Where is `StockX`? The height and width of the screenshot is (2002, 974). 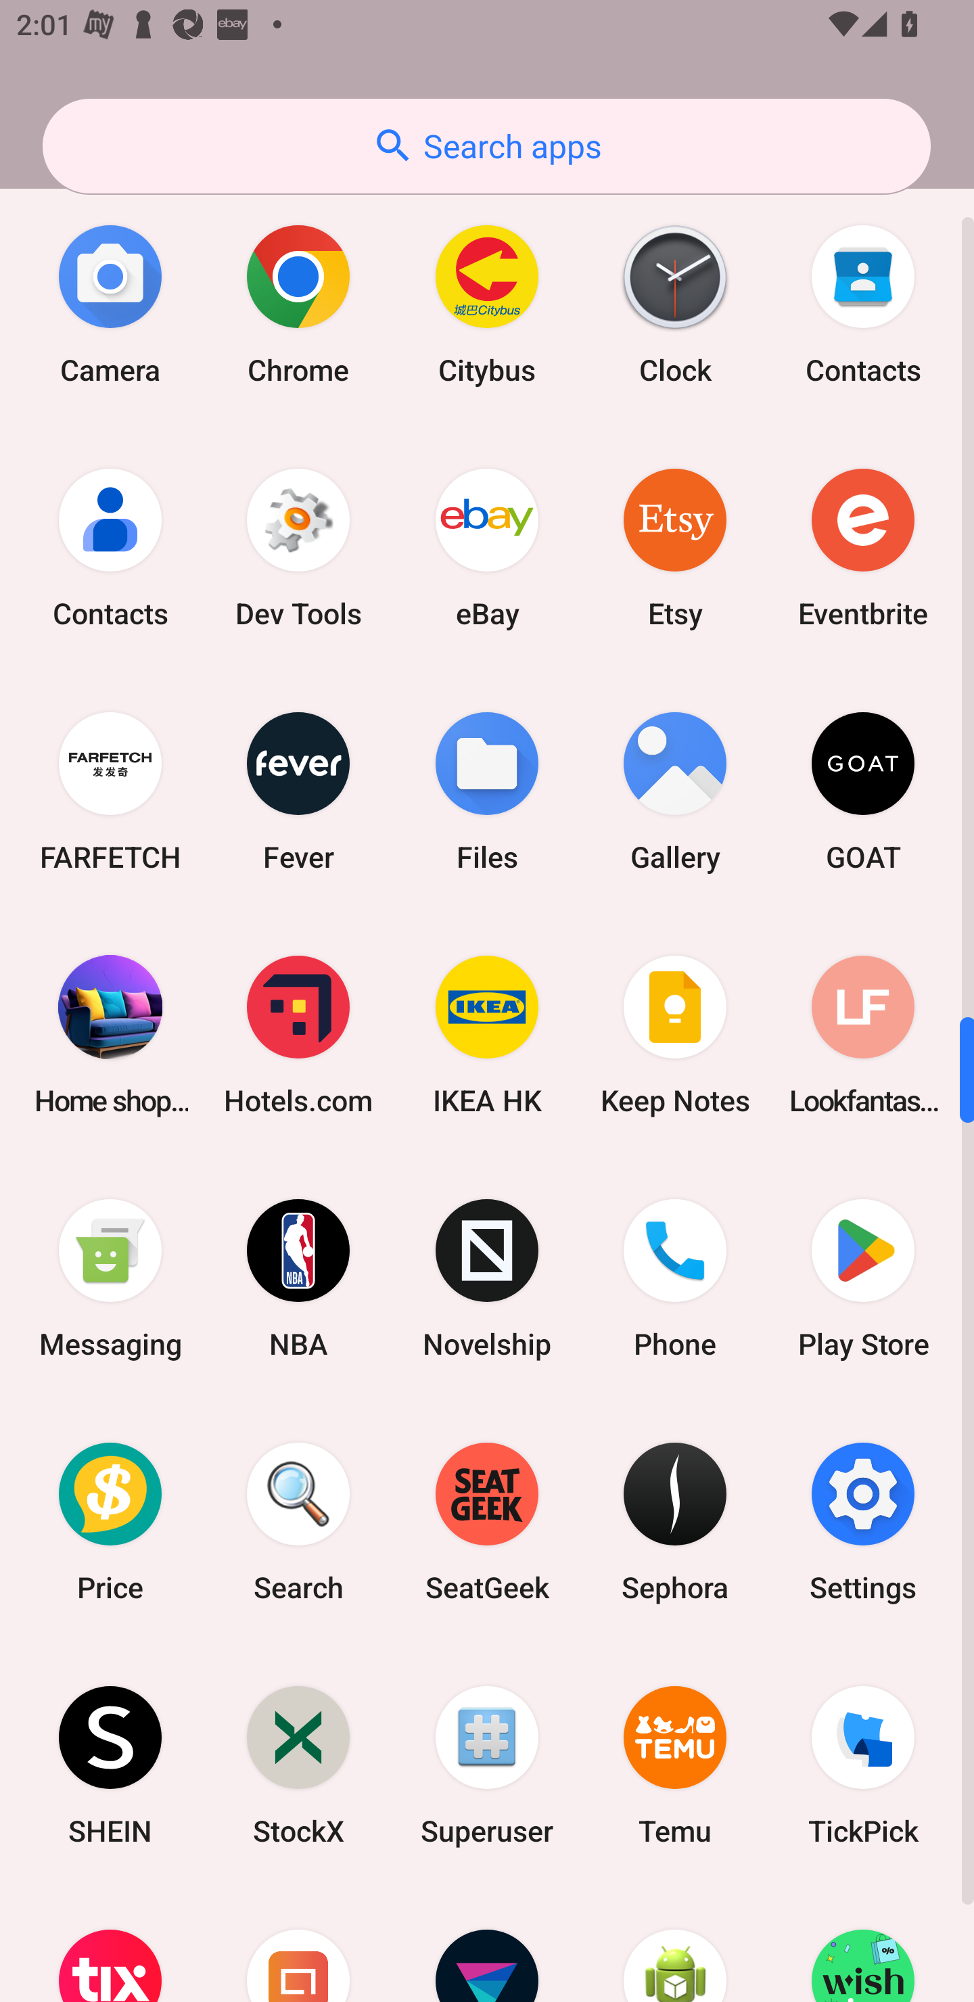
StockX is located at coordinates (298, 1765).